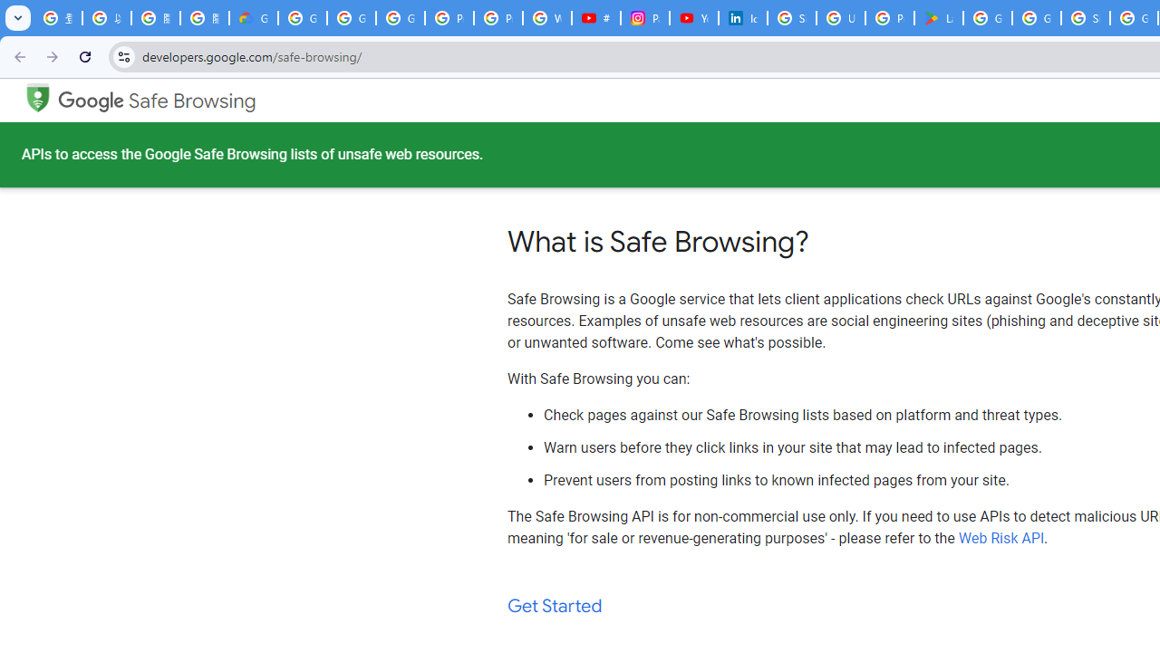  I want to click on Google Safe Browsing, so click(157, 101).